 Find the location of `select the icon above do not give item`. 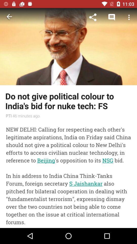

select the icon above do not give item is located at coordinates (9, 17).